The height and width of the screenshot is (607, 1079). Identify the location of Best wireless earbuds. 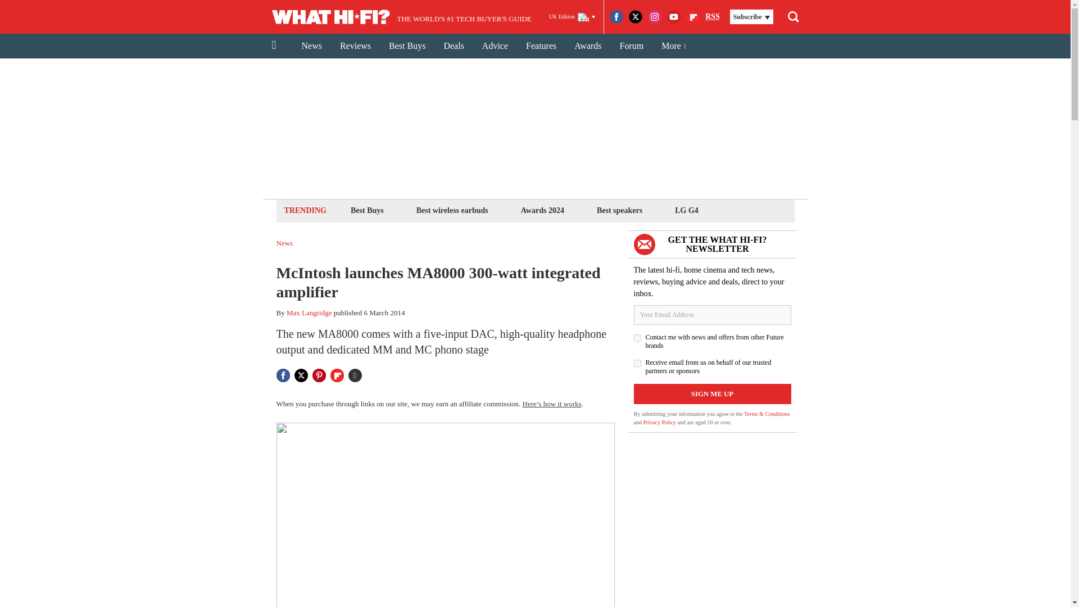
(452, 210).